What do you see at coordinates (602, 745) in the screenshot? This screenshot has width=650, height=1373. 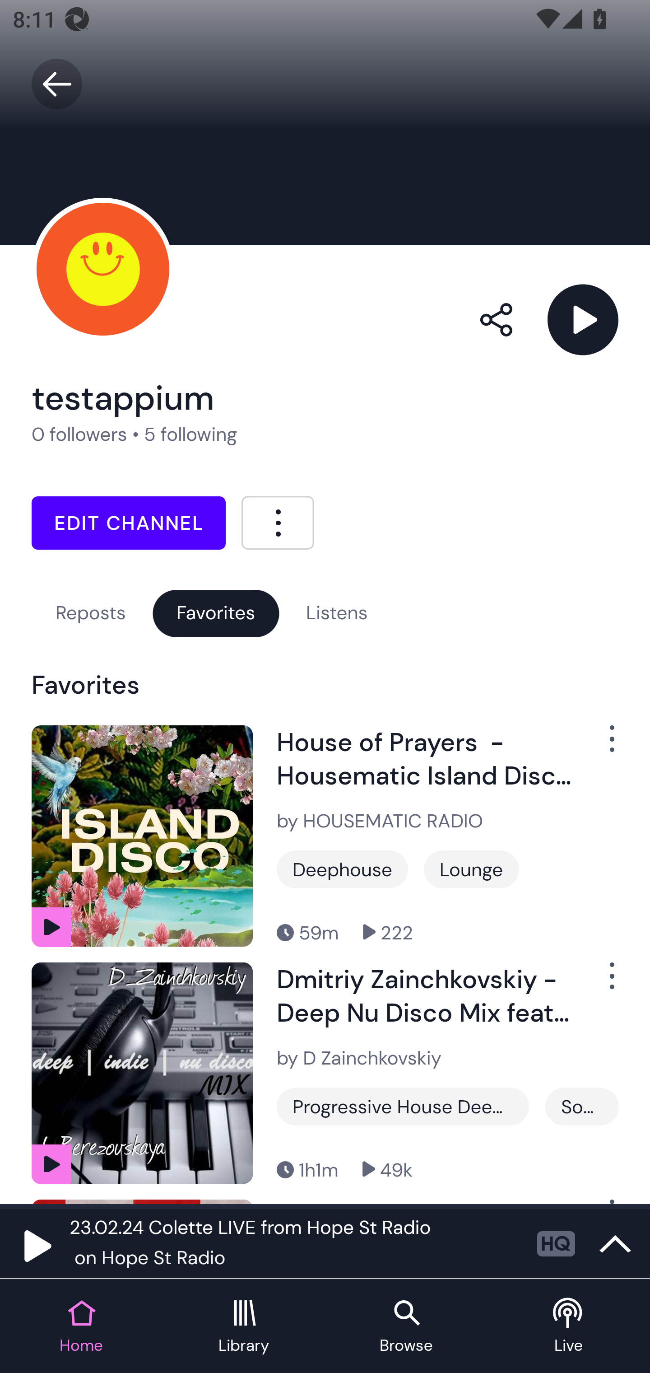 I see `Show Options Menu Button` at bounding box center [602, 745].